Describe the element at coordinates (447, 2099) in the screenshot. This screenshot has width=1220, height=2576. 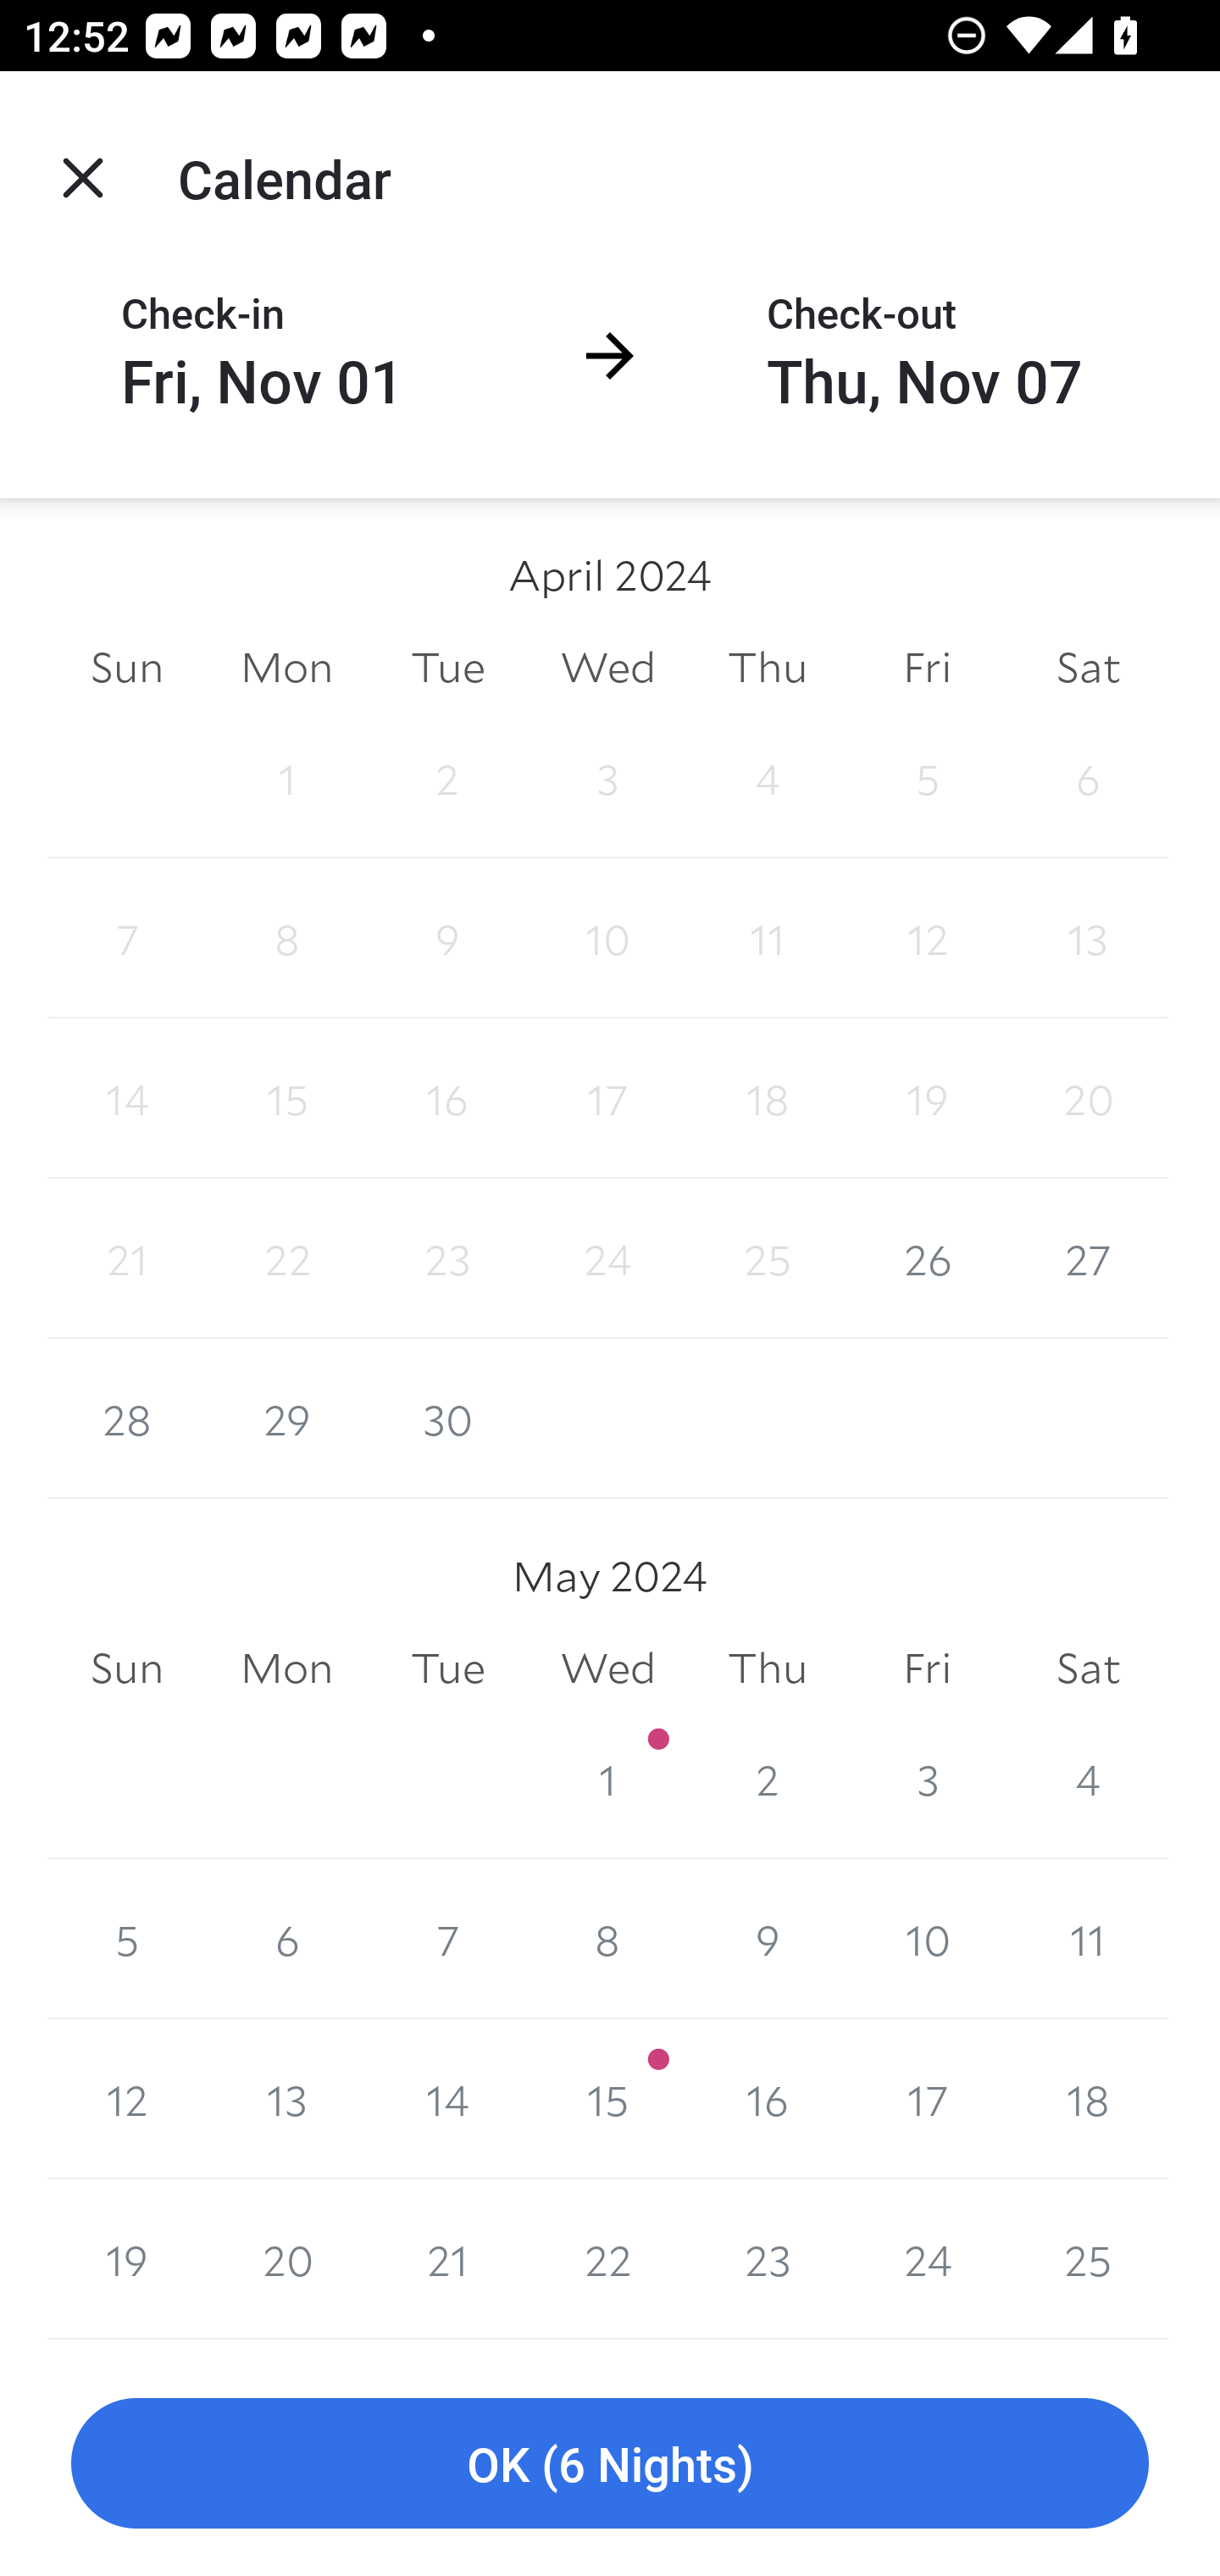
I see `14 14 May 2024` at that location.